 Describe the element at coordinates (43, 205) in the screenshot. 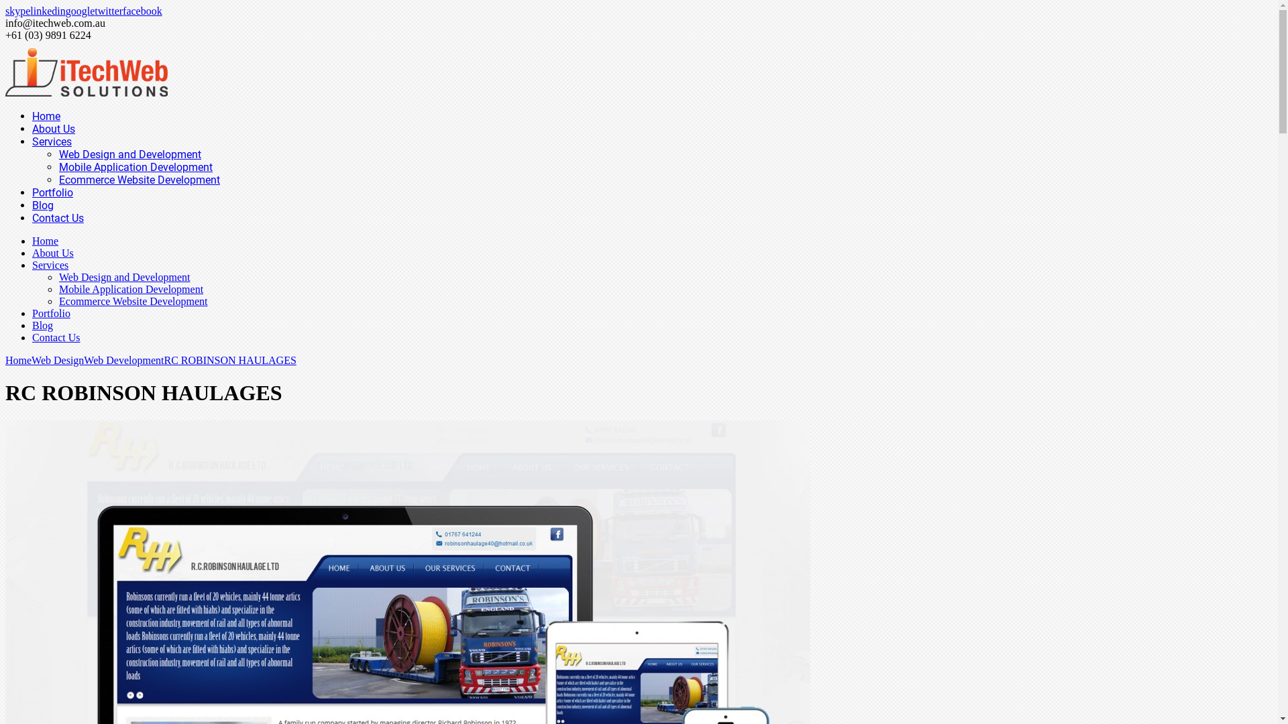

I see `Blog` at that location.